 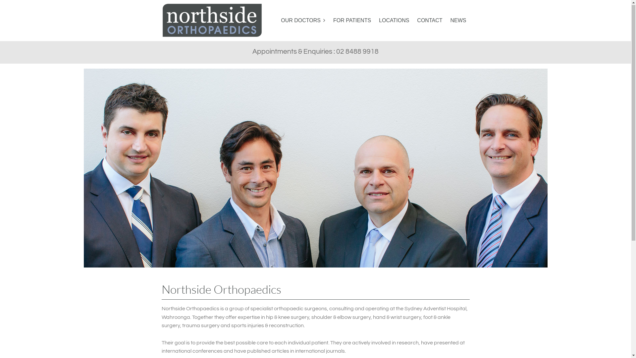 What do you see at coordinates (303, 21) in the screenshot?
I see `OUR DOCTORS` at bounding box center [303, 21].